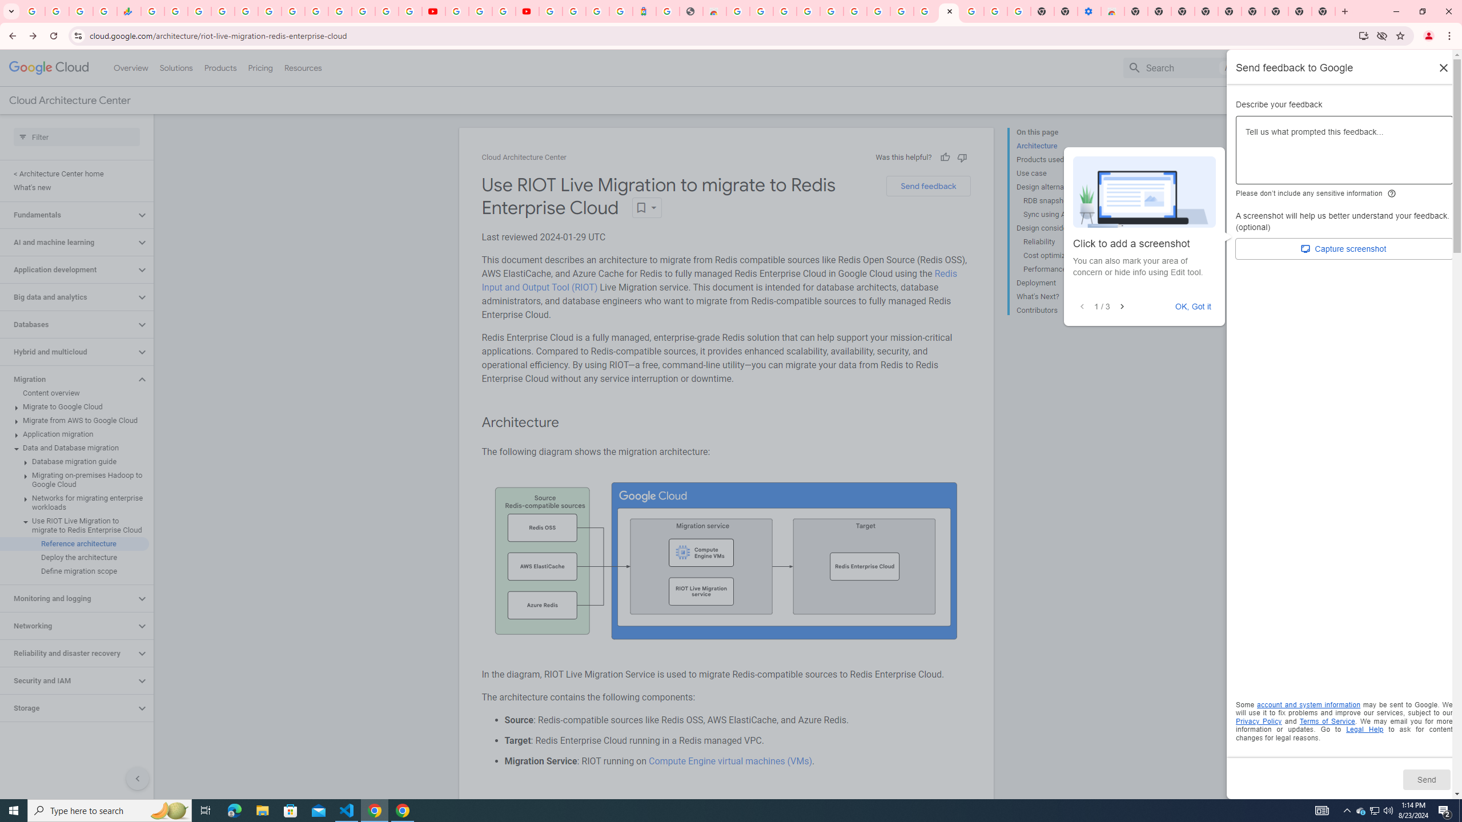 The width and height of the screenshot is (1462, 822). What do you see at coordinates (176, 67) in the screenshot?
I see `Solutions` at bounding box center [176, 67].